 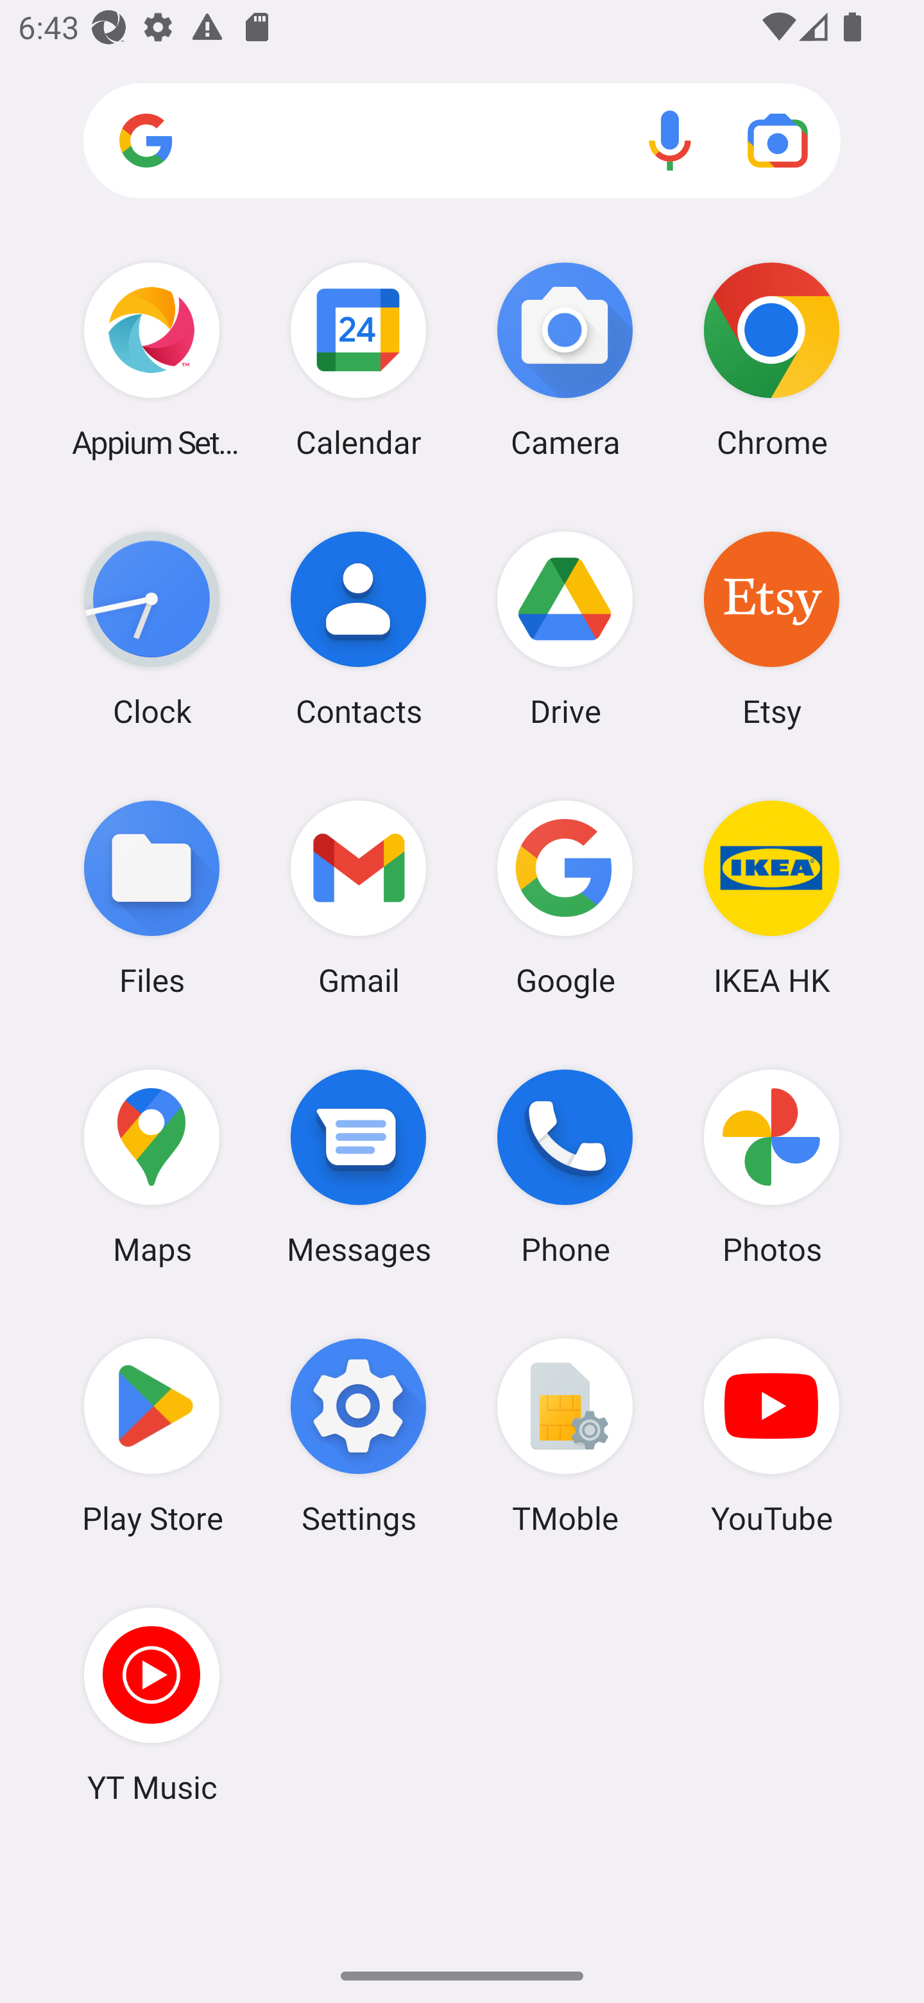 I want to click on YT Music, so click(x=151, y=1704).